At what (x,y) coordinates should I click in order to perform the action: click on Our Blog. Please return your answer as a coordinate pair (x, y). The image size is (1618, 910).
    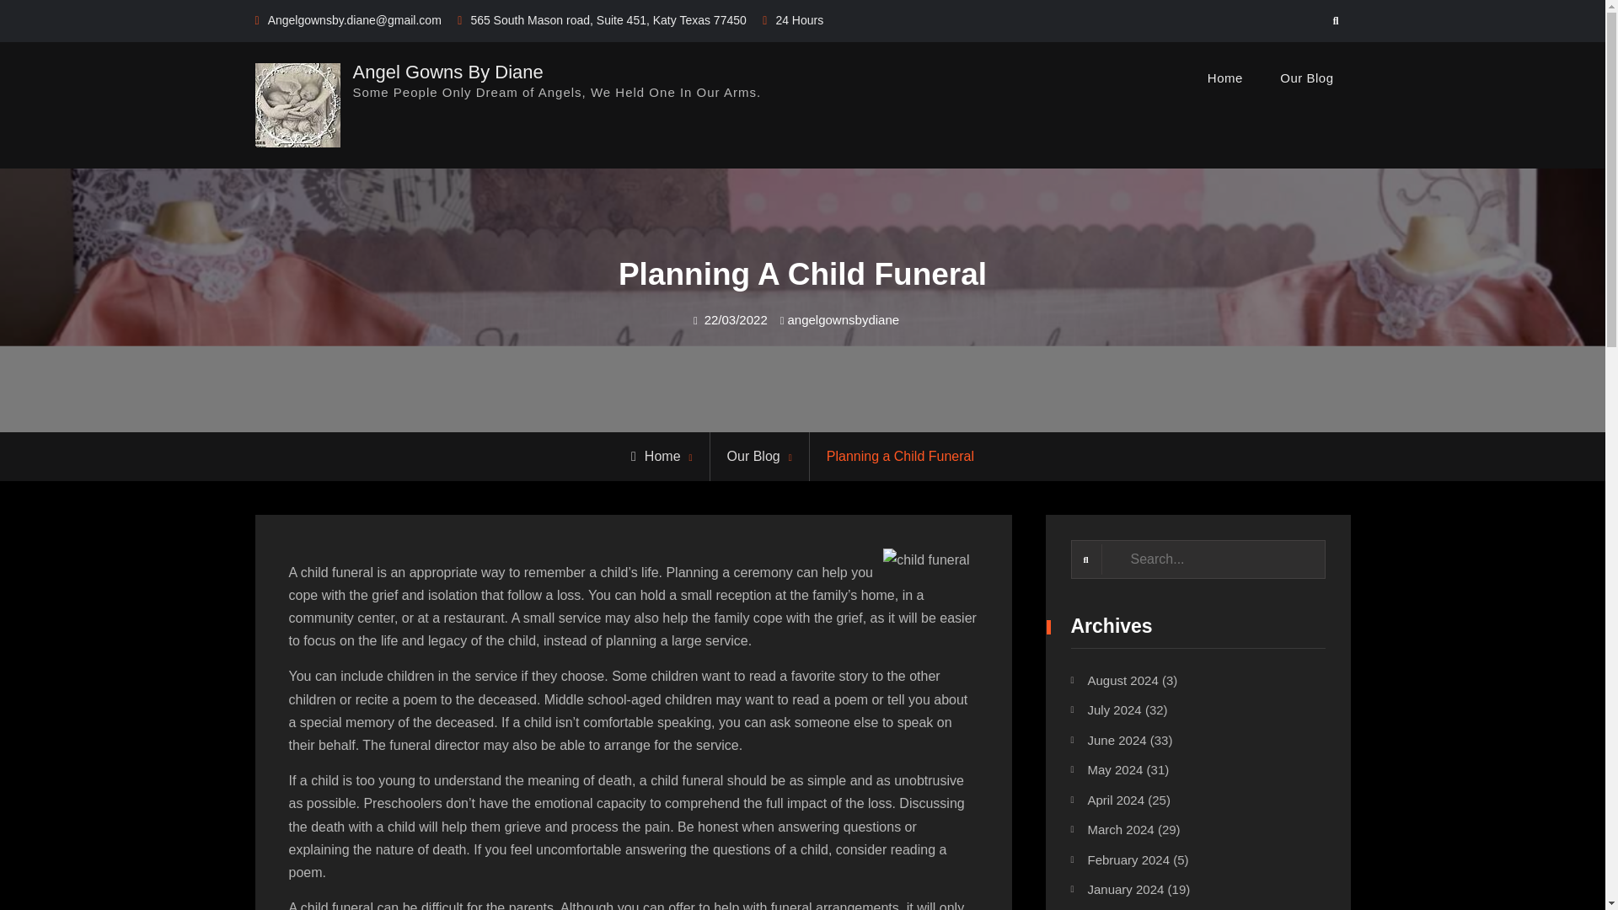
    Looking at the image, I should click on (1306, 78).